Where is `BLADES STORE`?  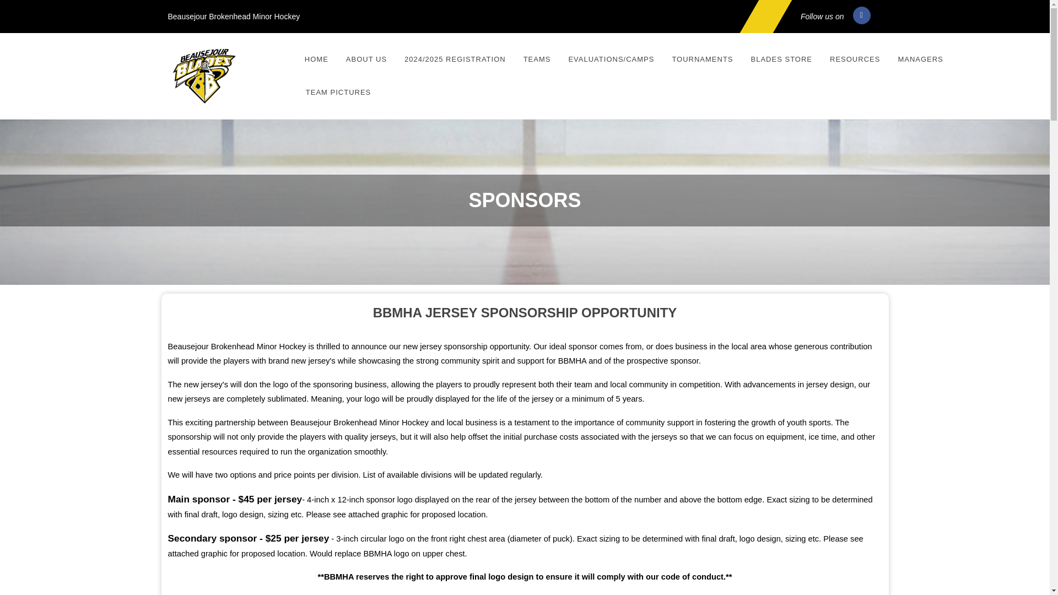 BLADES STORE is located at coordinates (781, 59).